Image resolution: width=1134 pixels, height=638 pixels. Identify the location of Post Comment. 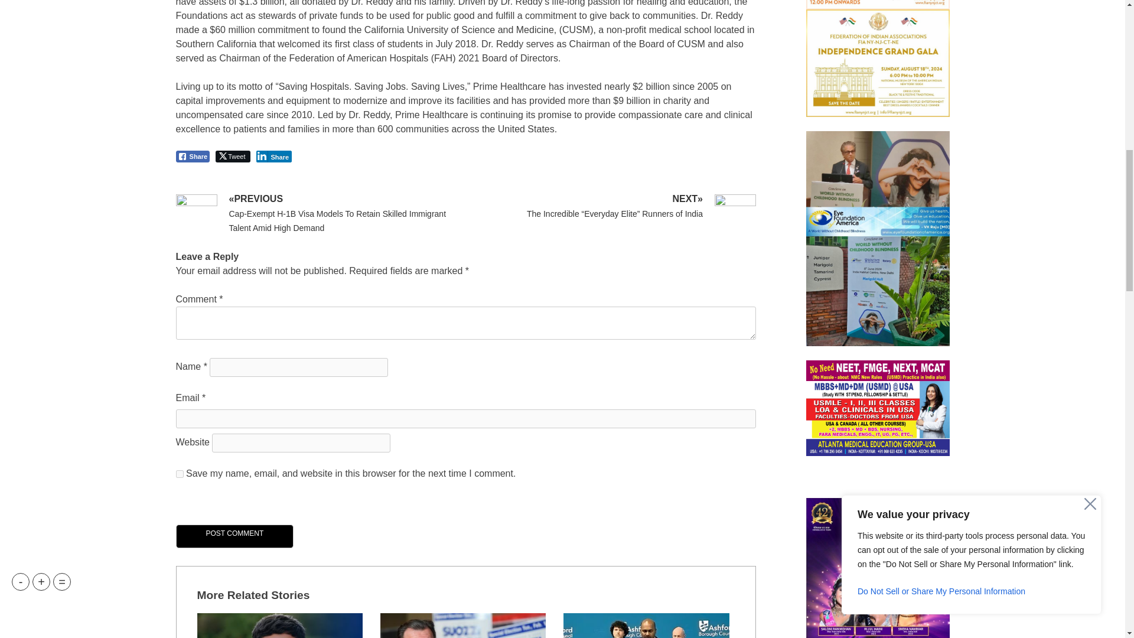
(234, 536).